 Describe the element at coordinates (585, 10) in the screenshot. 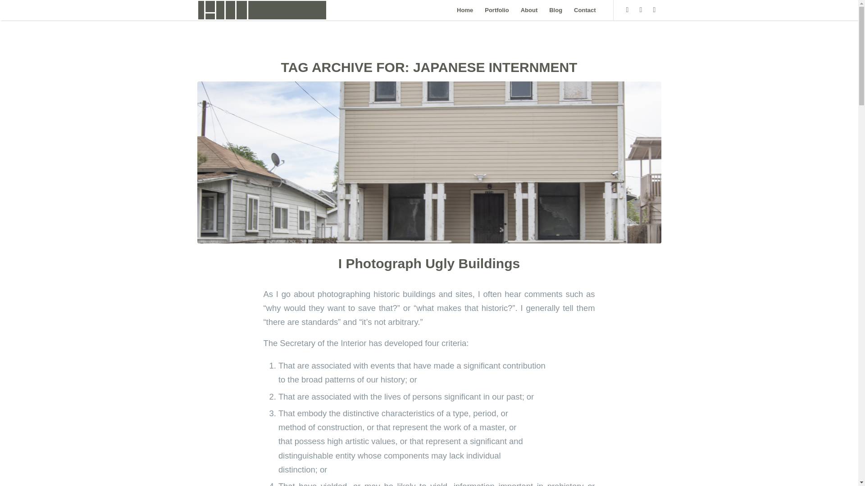

I see `Contact` at that location.